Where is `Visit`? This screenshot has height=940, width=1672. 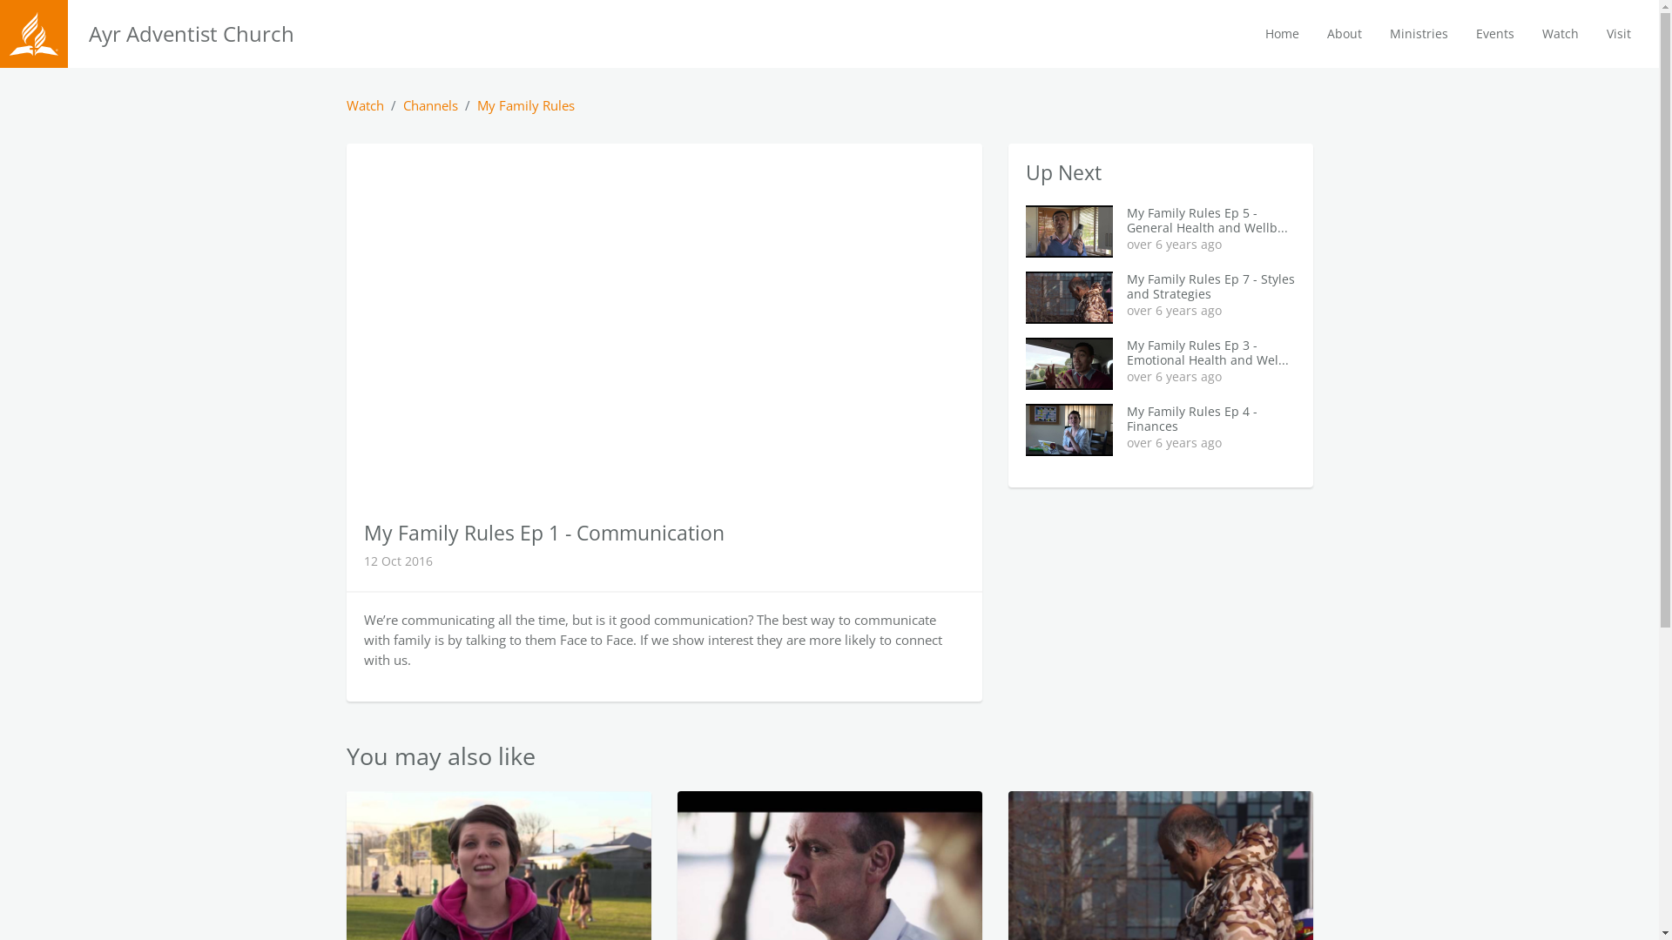
Visit is located at coordinates (1619, 34).